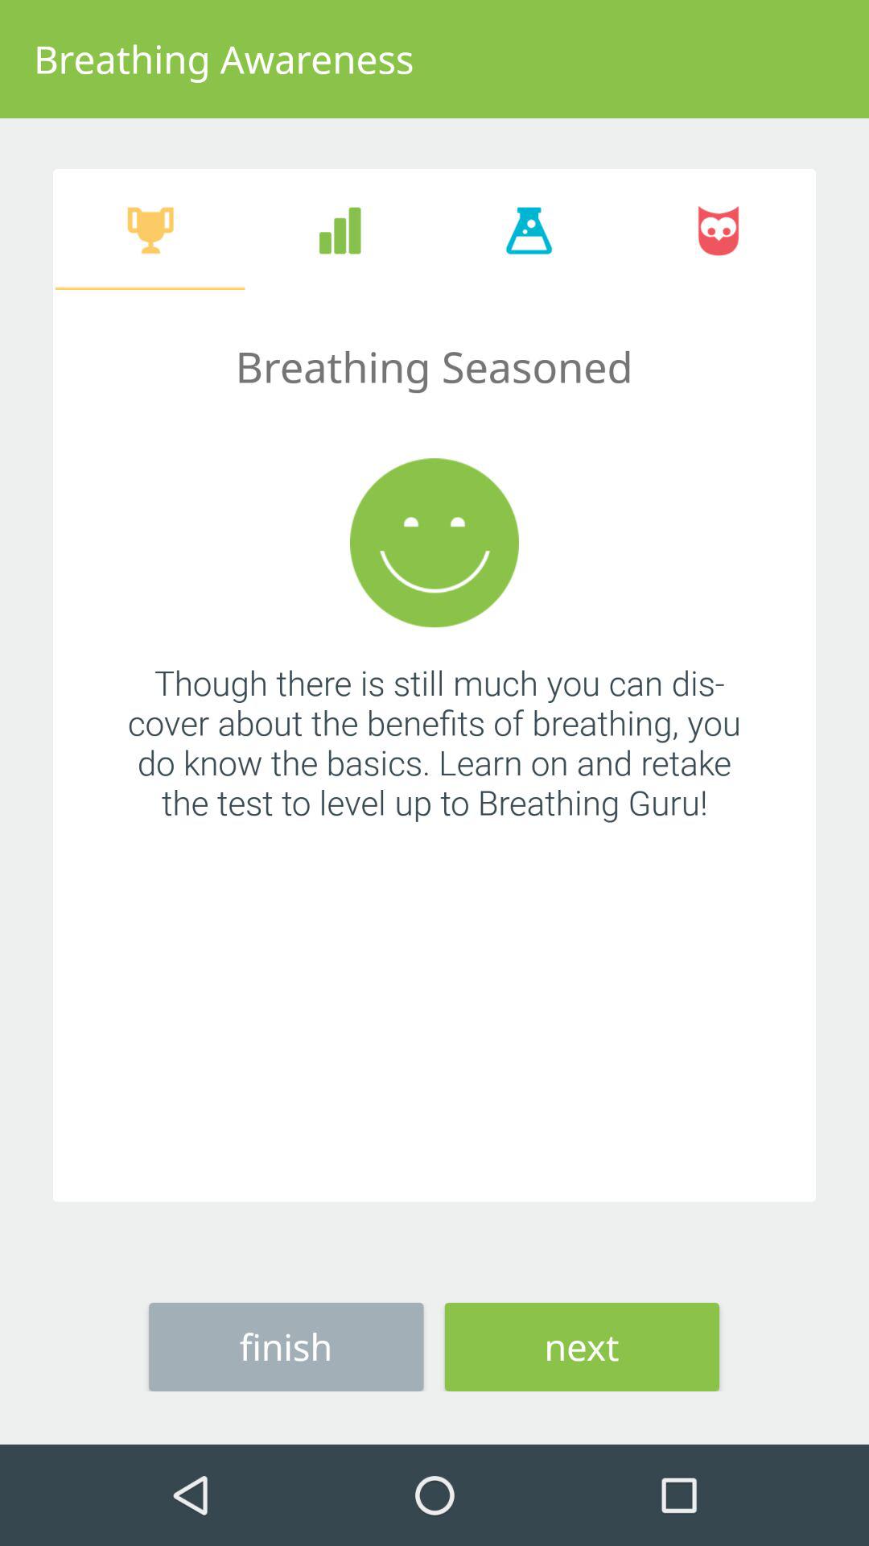 The image size is (869, 1546). Describe the element at coordinates (286, 1346) in the screenshot. I see `scroll until the finish button` at that location.